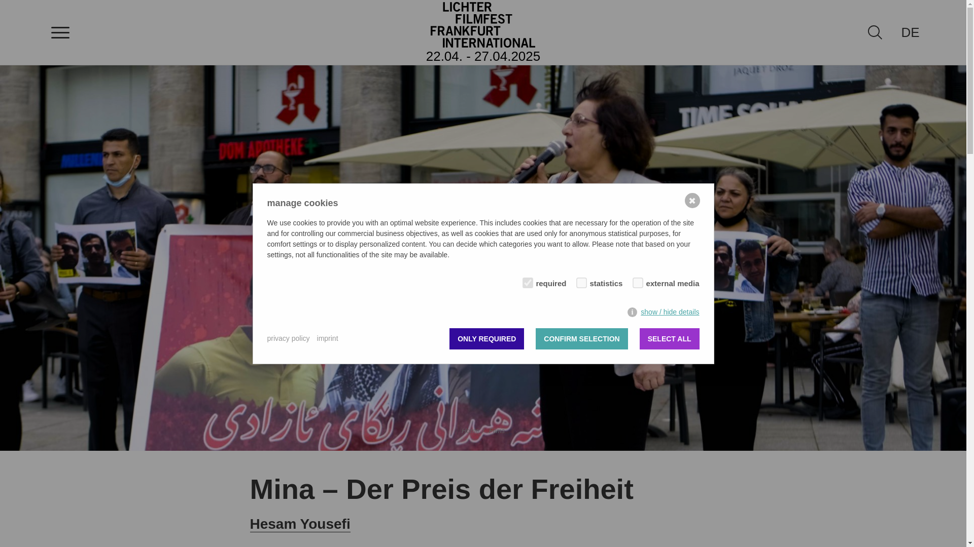 This screenshot has height=547, width=974. I want to click on DE, so click(910, 32).